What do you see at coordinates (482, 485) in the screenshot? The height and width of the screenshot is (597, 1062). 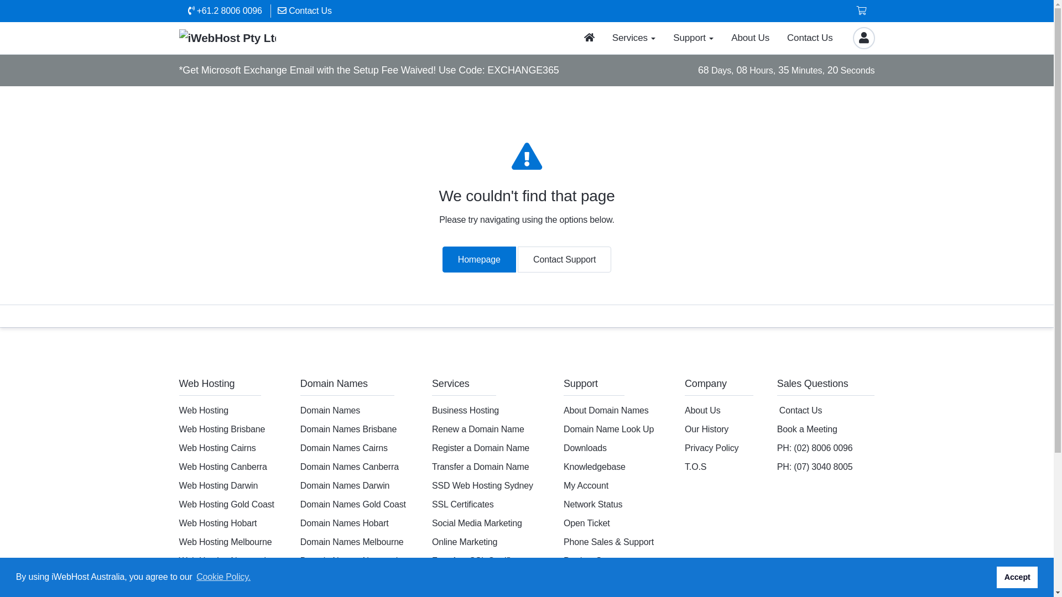 I see `SSD Web Hosting Sydney` at bounding box center [482, 485].